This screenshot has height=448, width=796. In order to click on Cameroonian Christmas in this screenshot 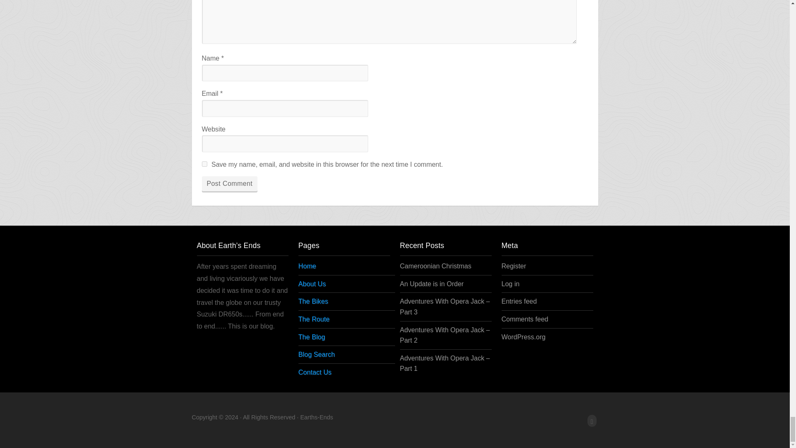, I will do `click(435, 266)`.